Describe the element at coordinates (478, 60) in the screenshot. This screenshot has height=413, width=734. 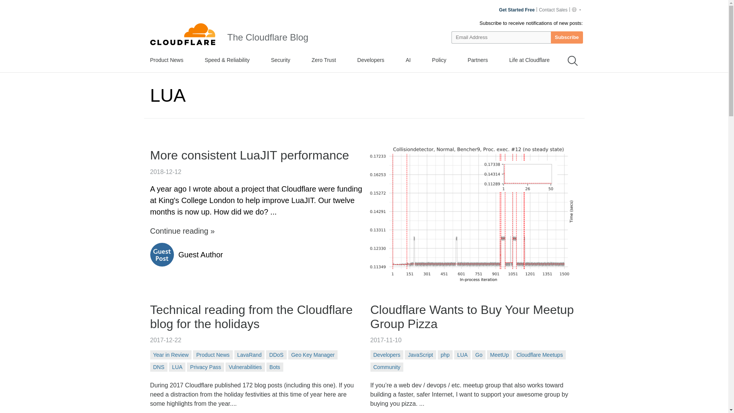
I see `Partners` at that location.